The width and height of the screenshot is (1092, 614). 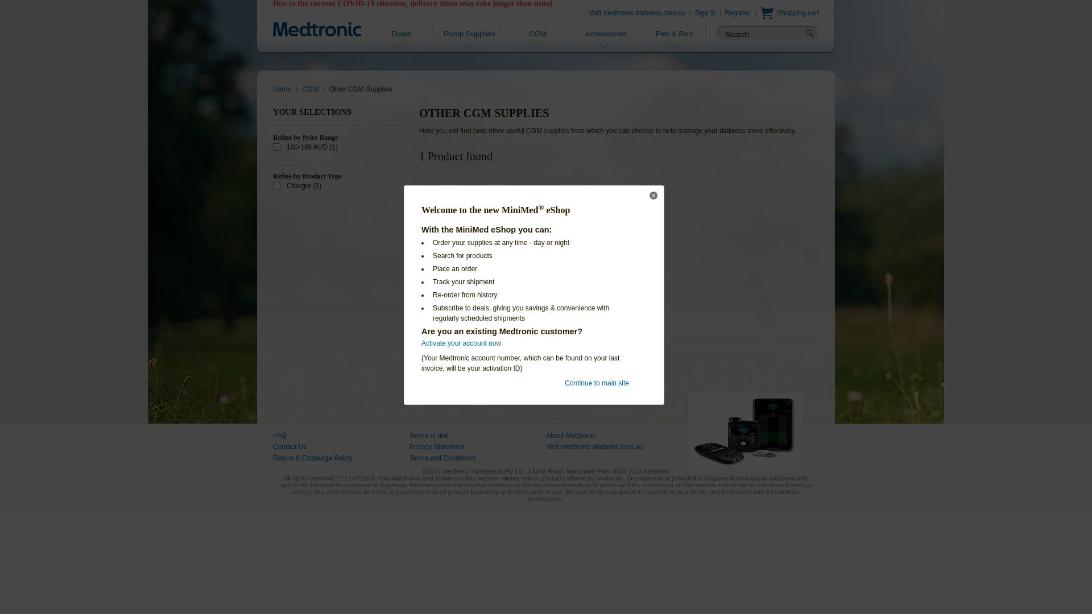 What do you see at coordinates (280, 435) in the screenshot?
I see `FAQ` at bounding box center [280, 435].